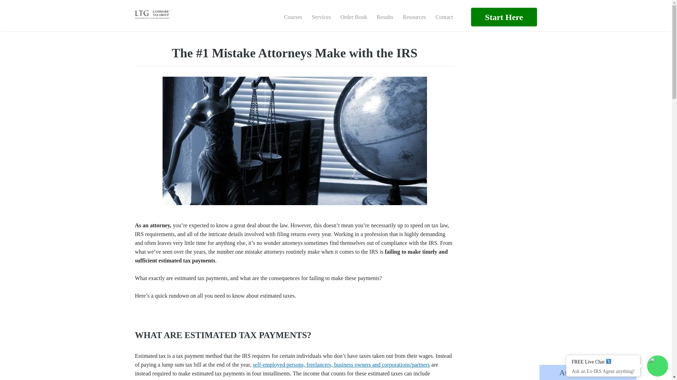 Image resolution: width=677 pixels, height=380 pixels. Describe the element at coordinates (414, 17) in the screenshot. I see `Resources` at that location.